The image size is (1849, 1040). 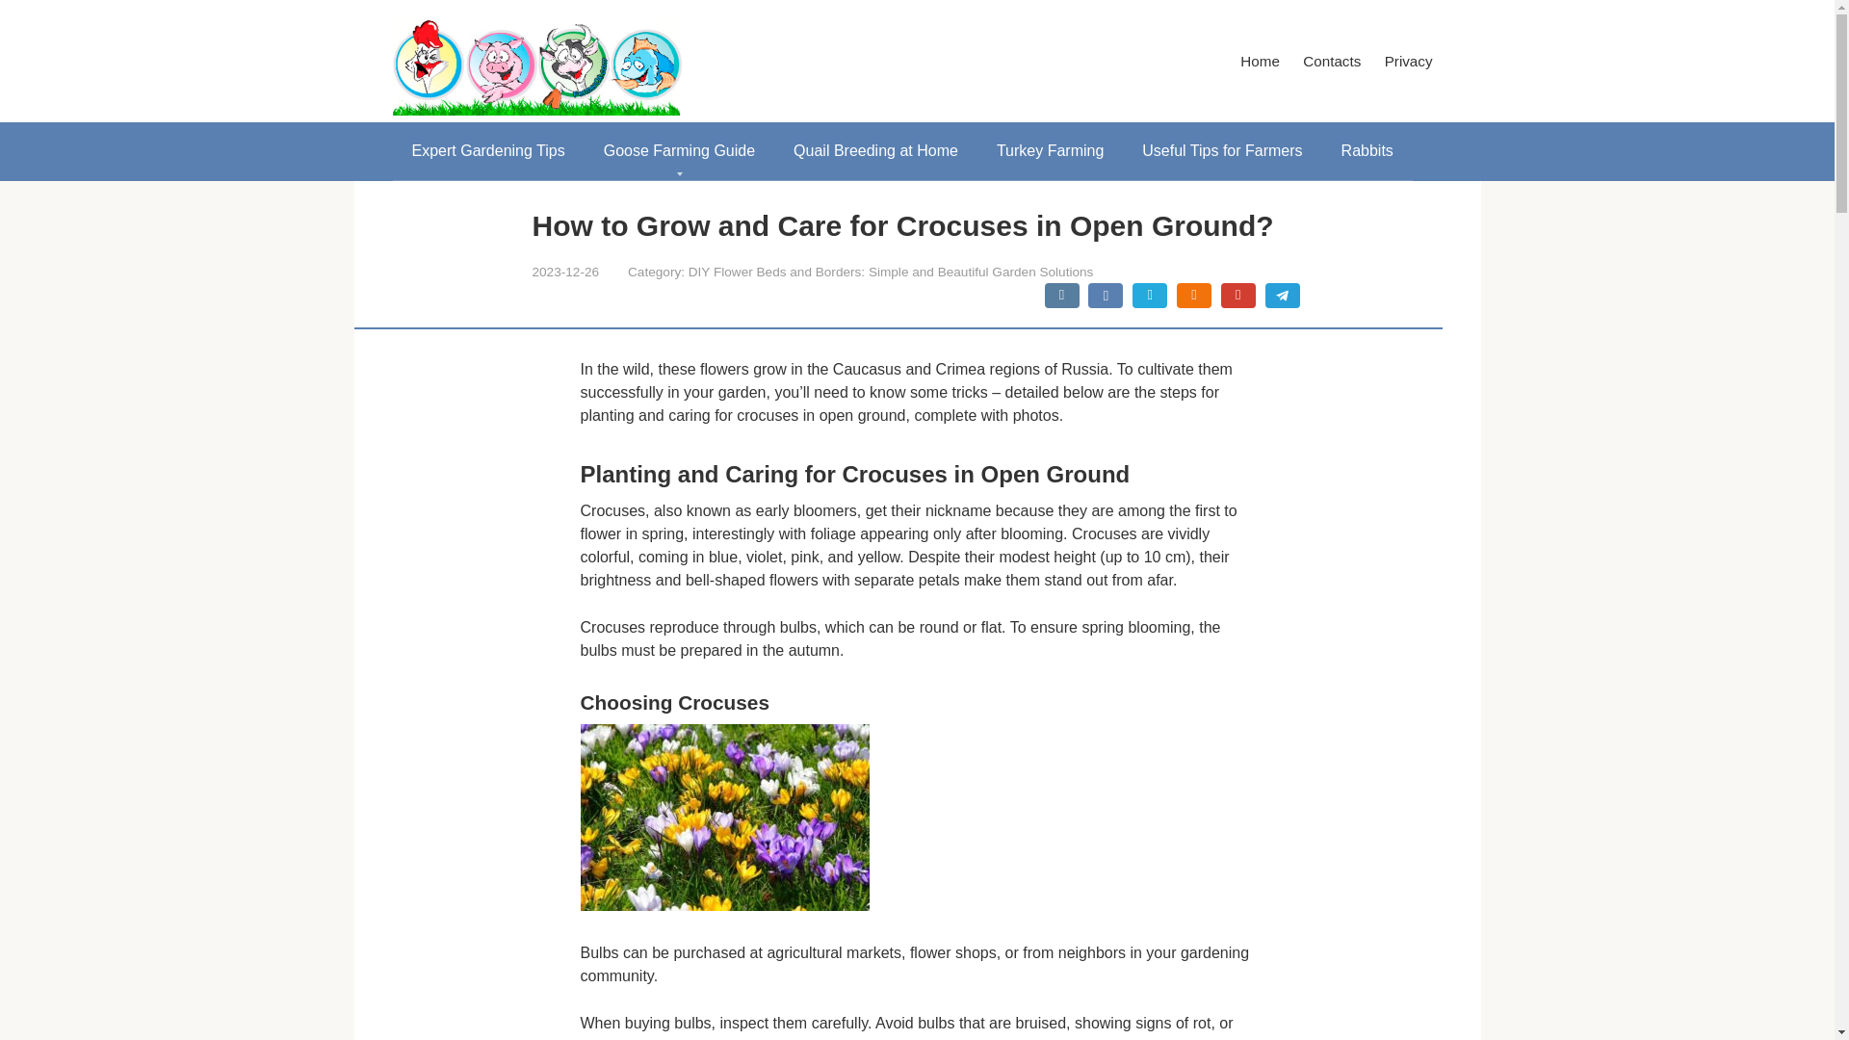 I want to click on Turkey Farming, so click(x=1050, y=150).